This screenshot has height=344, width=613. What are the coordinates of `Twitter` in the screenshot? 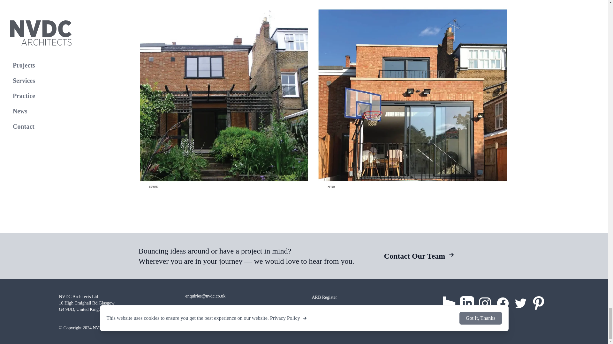 It's located at (520, 303).